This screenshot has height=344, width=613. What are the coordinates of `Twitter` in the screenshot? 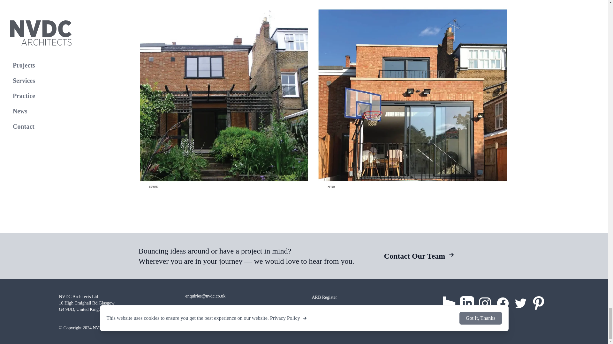 It's located at (520, 303).